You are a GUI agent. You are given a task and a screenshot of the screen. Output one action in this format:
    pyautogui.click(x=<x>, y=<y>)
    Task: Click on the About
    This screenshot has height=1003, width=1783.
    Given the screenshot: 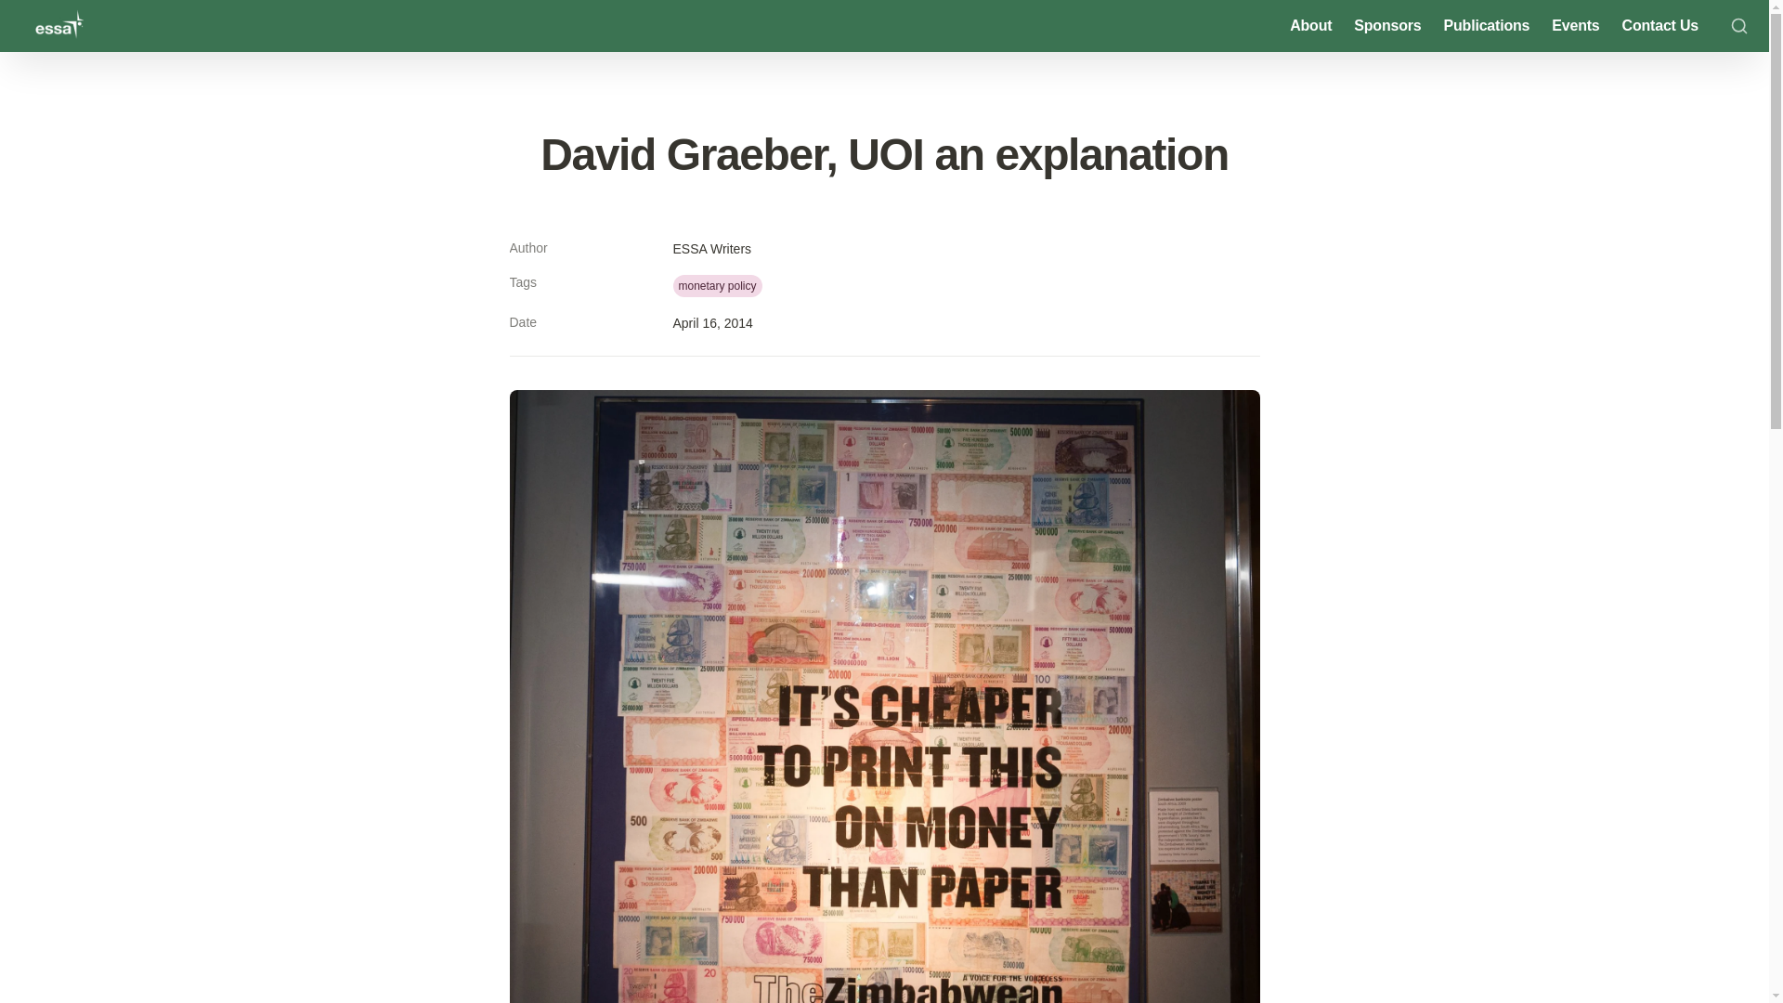 What is the action you would take?
    pyautogui.click(x=1309, y=26)
    